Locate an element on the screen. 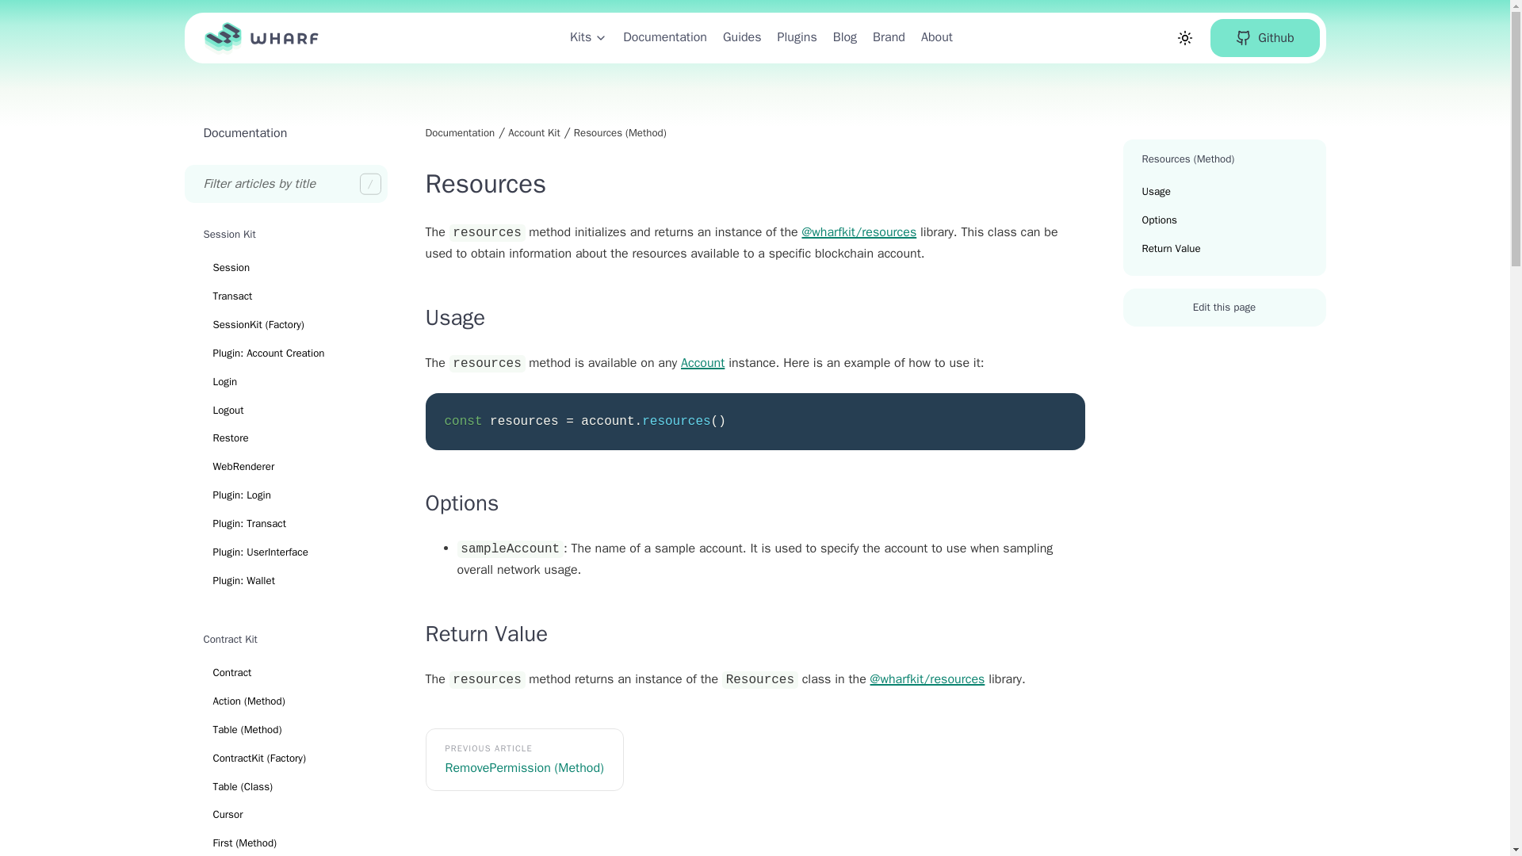  Restore is located at coordinates (285, 438).